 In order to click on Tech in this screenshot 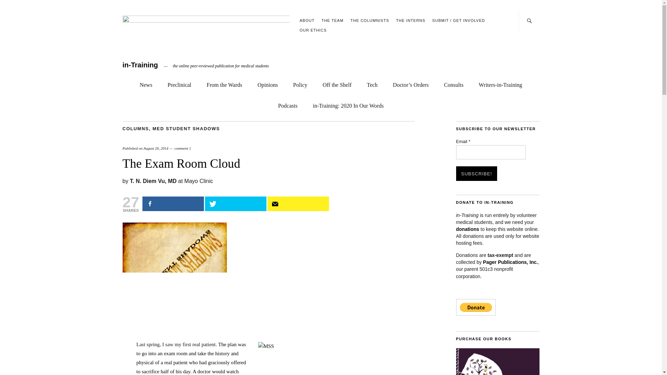, I will do `click(372, 83)`.